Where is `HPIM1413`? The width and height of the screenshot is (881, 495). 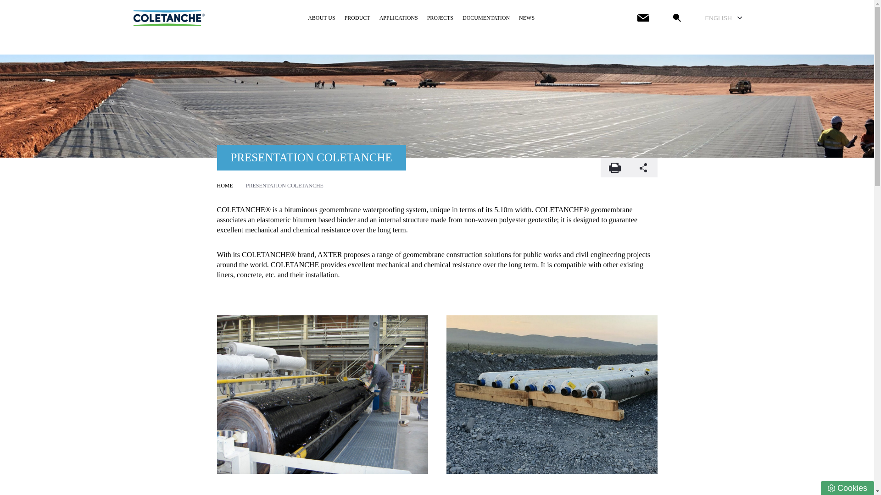
HPIM1413 is located at coordinates (322, 394).